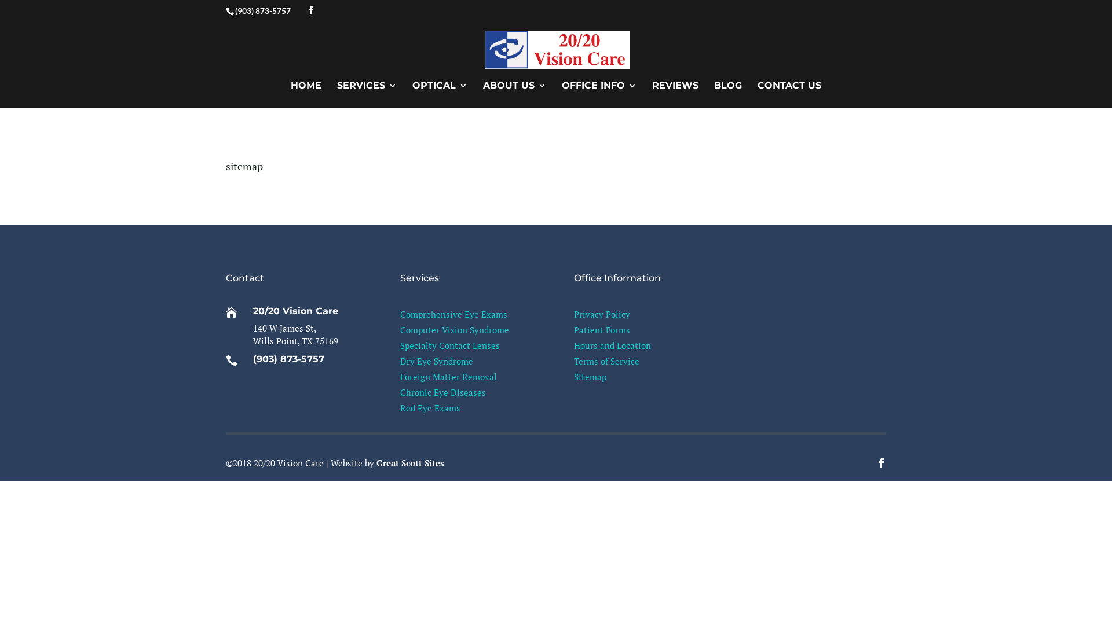  Describe the element at coordinates (454, 314) in the screenshot. I see `Comprehensive Eye Exams` at that location.